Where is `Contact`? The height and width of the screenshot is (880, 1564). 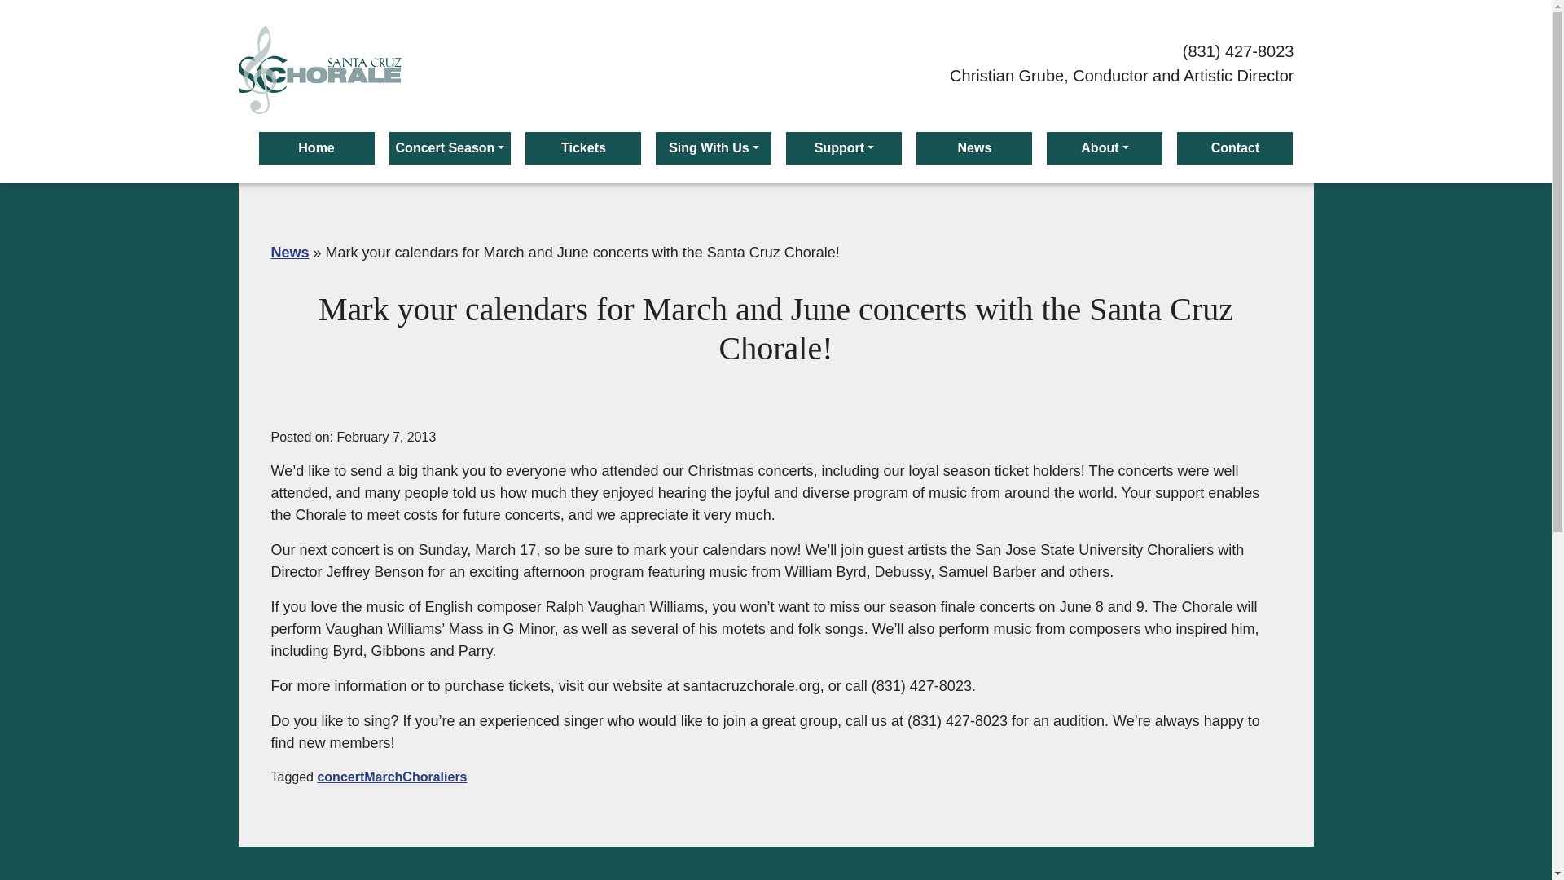
Contact is located at coordinates (1235, 148).